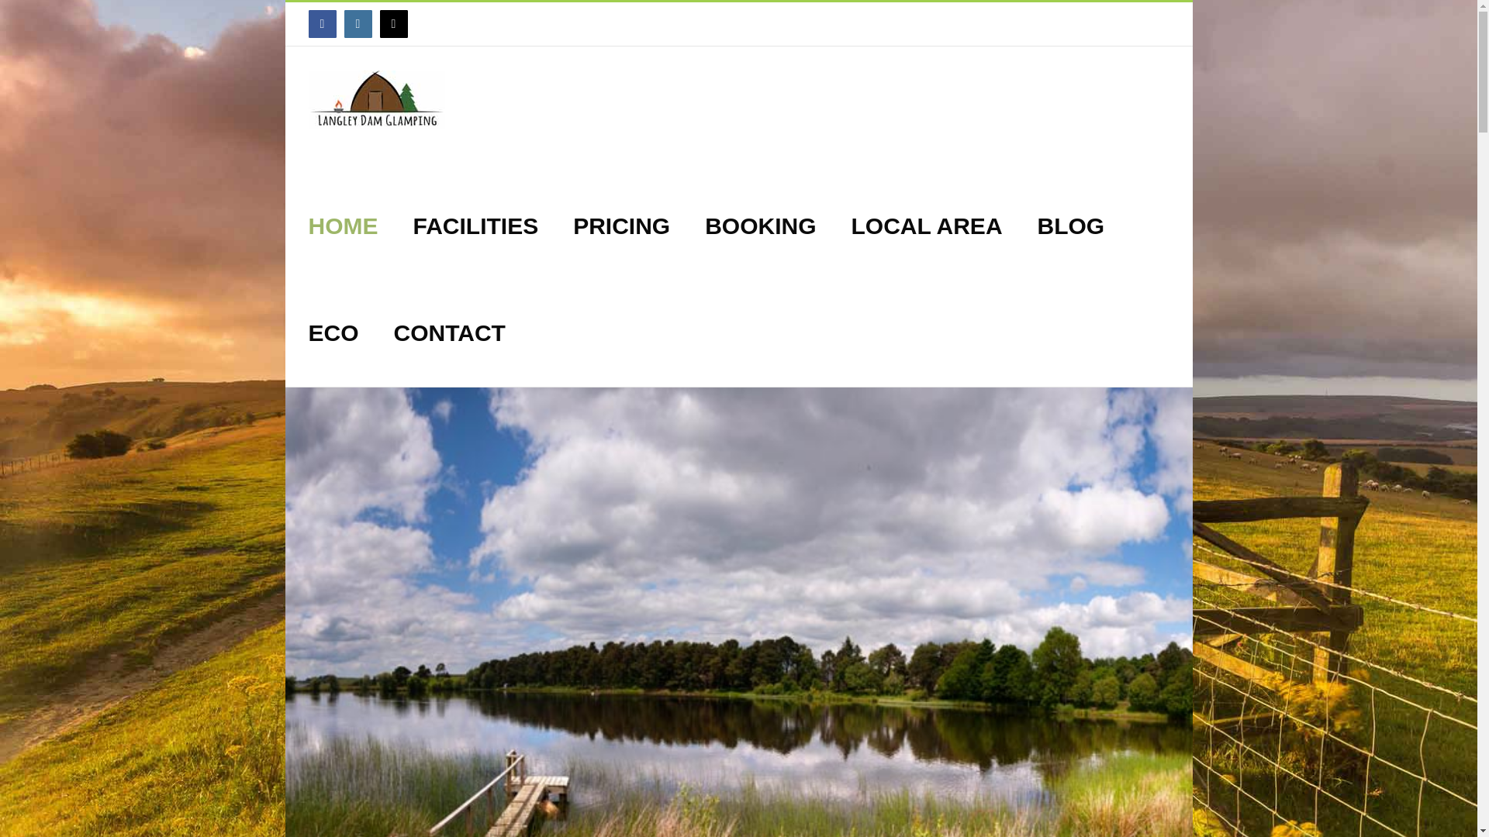 This screenshot has height=837, width=1489. I want to click on Instagram, so click(358, 23).